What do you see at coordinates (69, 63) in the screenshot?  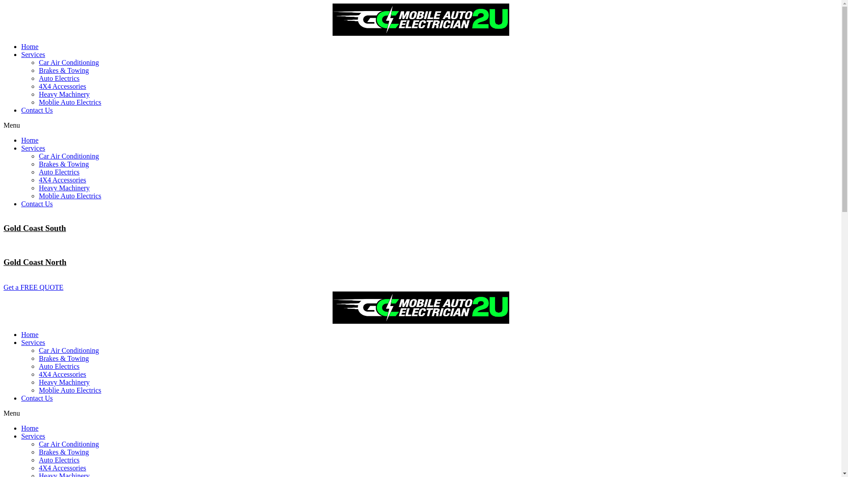 I see `Car Air Conditioning` at bounding box center [69, 63].